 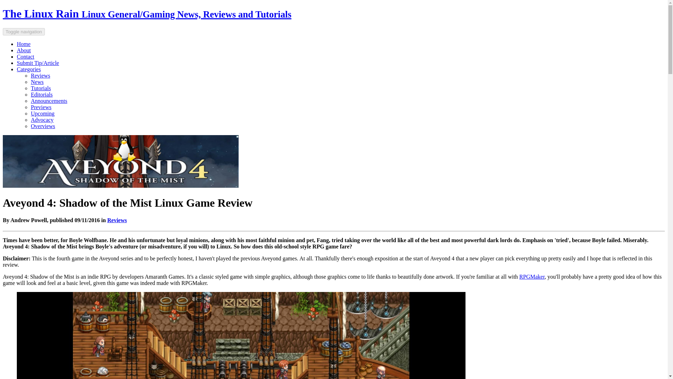 What do you see at coordinates (37, 81) in the screenshot?
I see `News` at bounding box center [37, 81].